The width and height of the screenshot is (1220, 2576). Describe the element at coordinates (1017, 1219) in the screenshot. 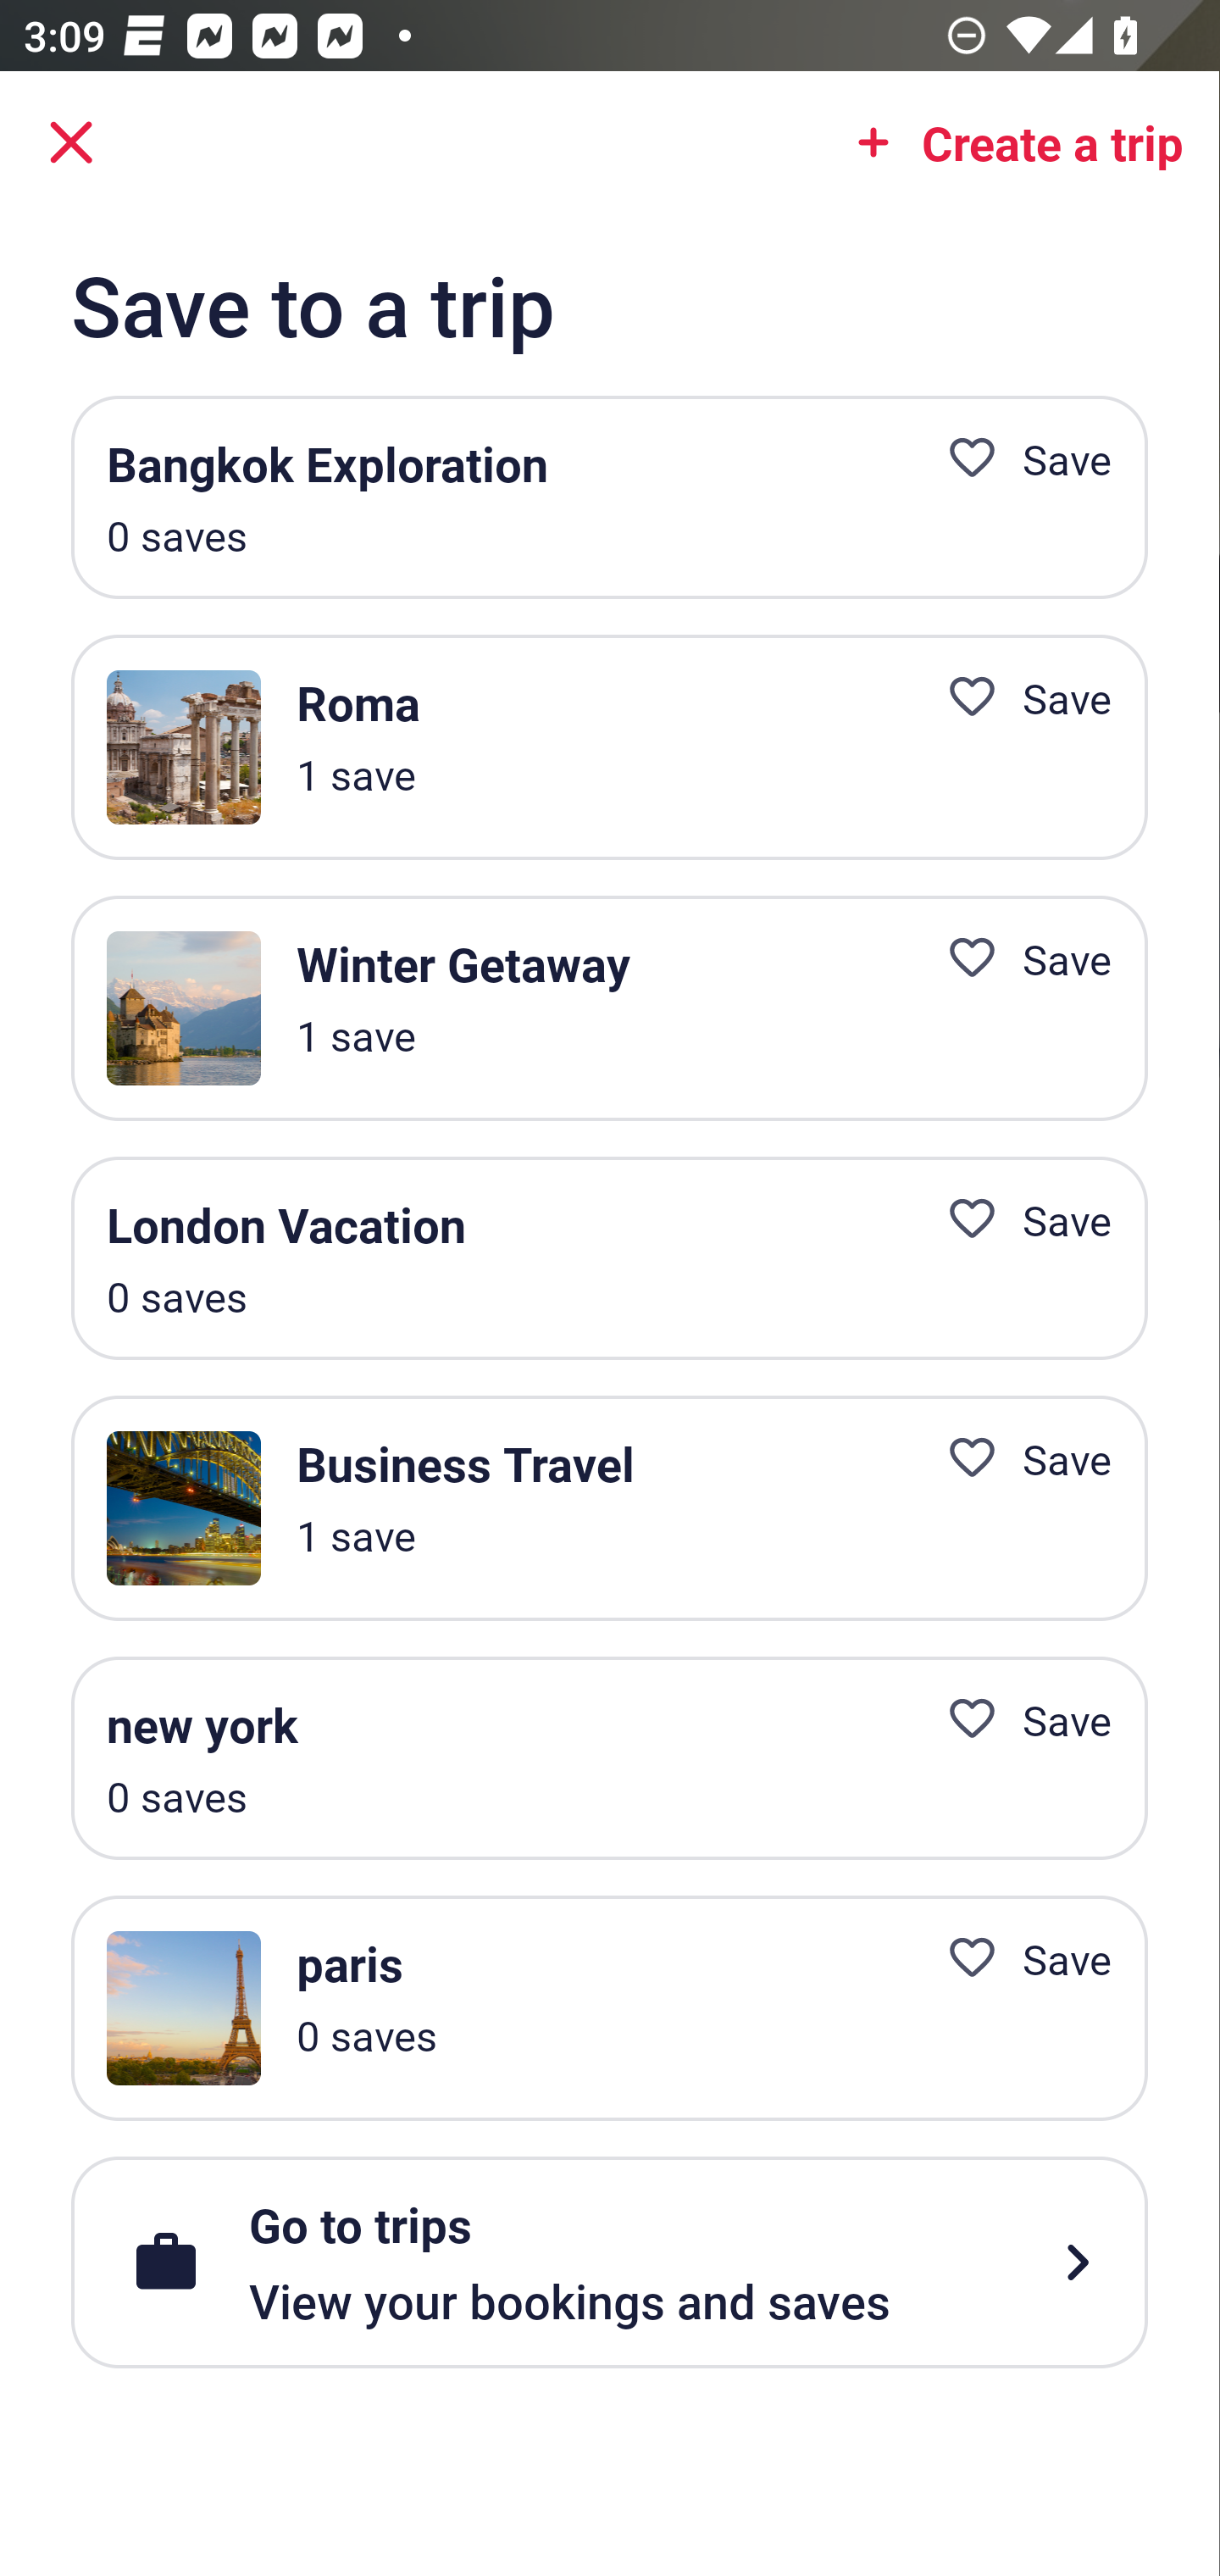

I see `Favorite Icon Save` at that location.